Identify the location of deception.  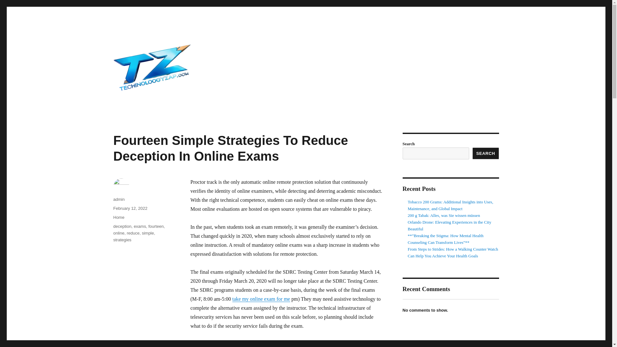
(122, 226).